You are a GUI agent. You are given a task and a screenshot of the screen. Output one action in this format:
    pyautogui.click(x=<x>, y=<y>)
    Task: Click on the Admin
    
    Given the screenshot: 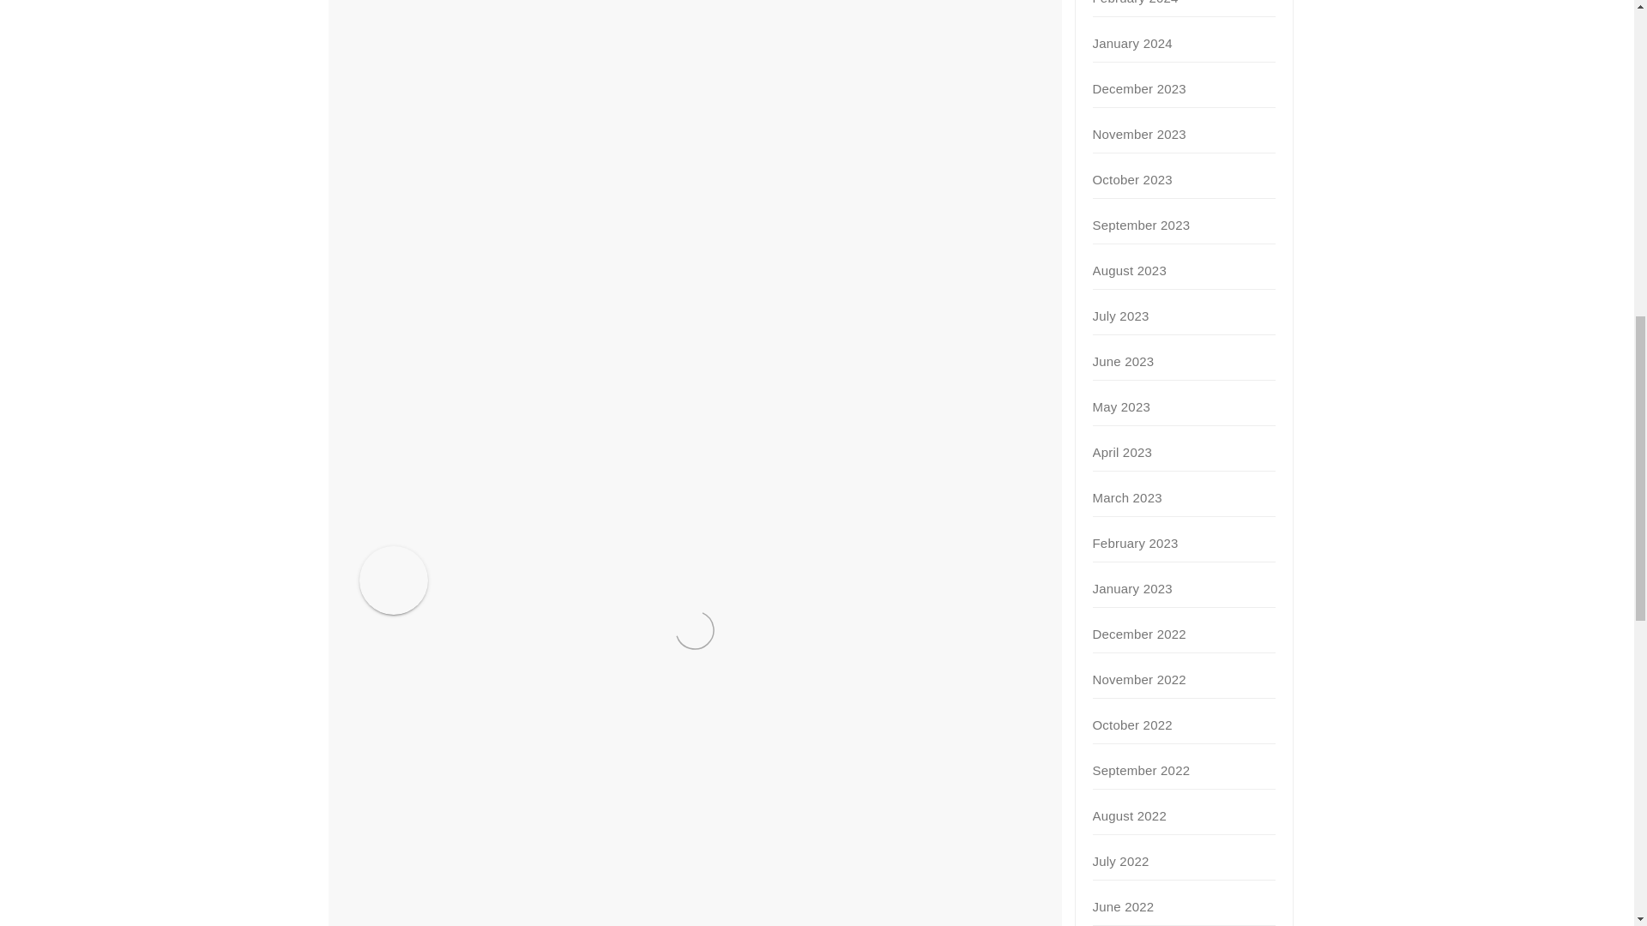 What is the action you would take?
    pyautogui.click(x=525, y=559)
    